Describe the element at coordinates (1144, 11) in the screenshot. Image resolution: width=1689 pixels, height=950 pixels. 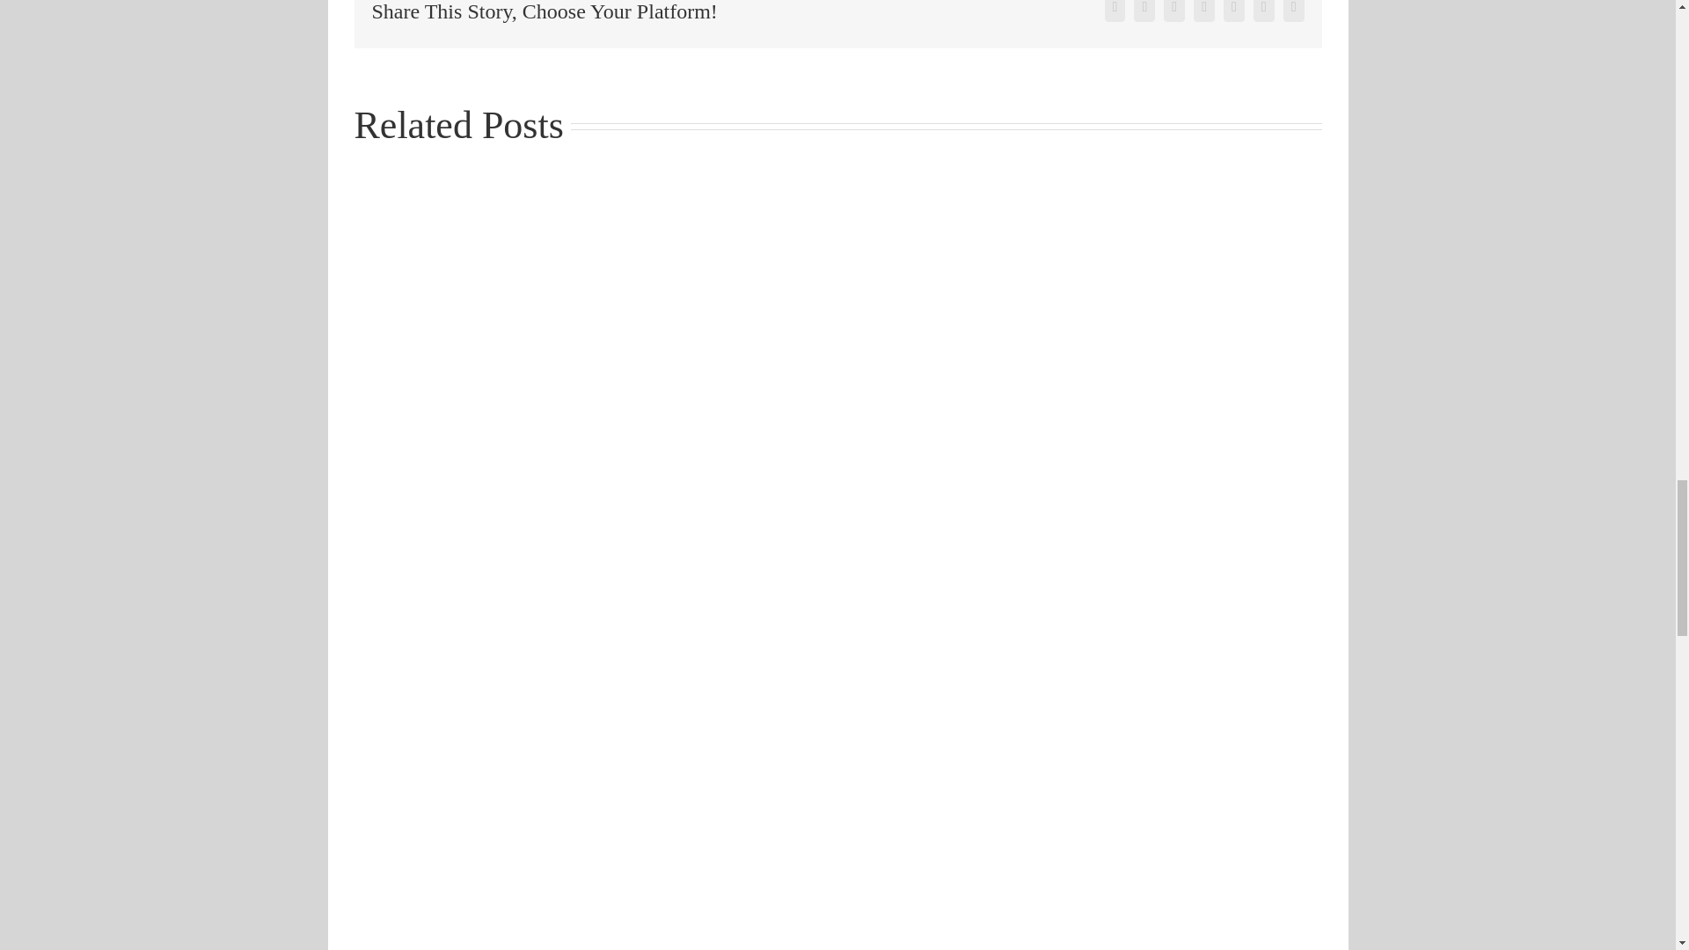
I see `Twitter` at that location.